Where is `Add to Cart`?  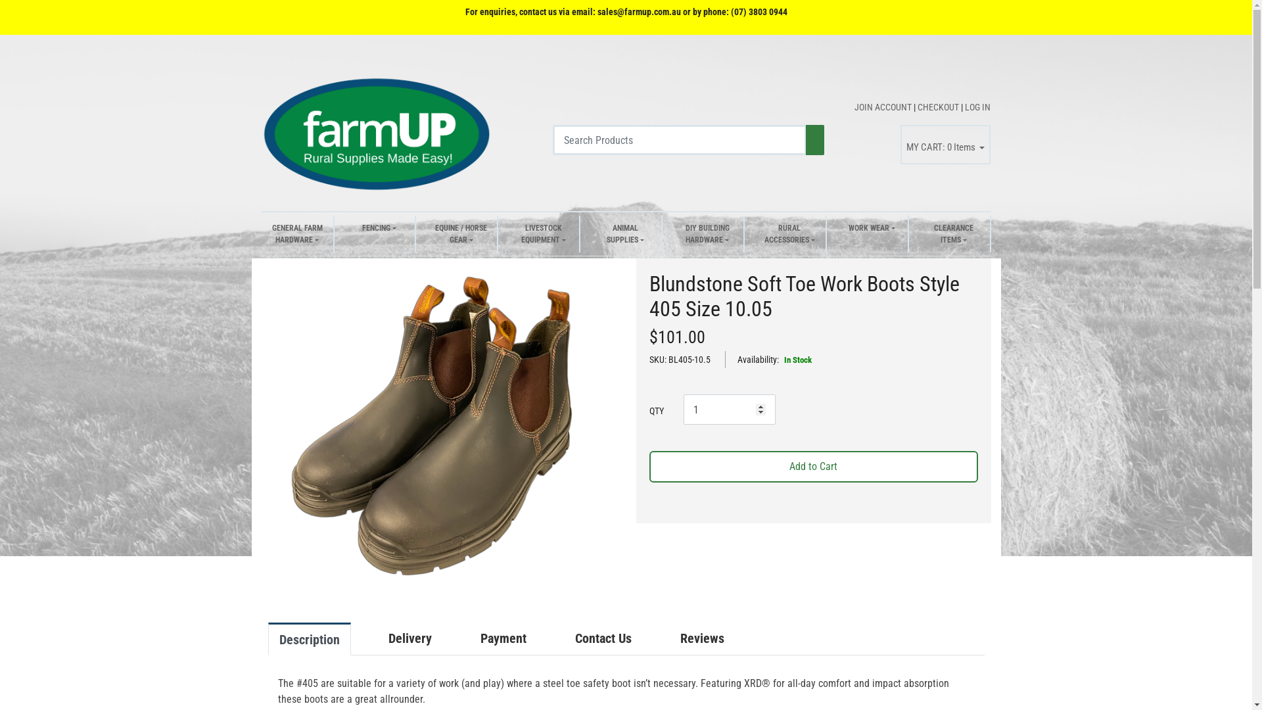
Add to Cart is located at coordinates (814, 467).